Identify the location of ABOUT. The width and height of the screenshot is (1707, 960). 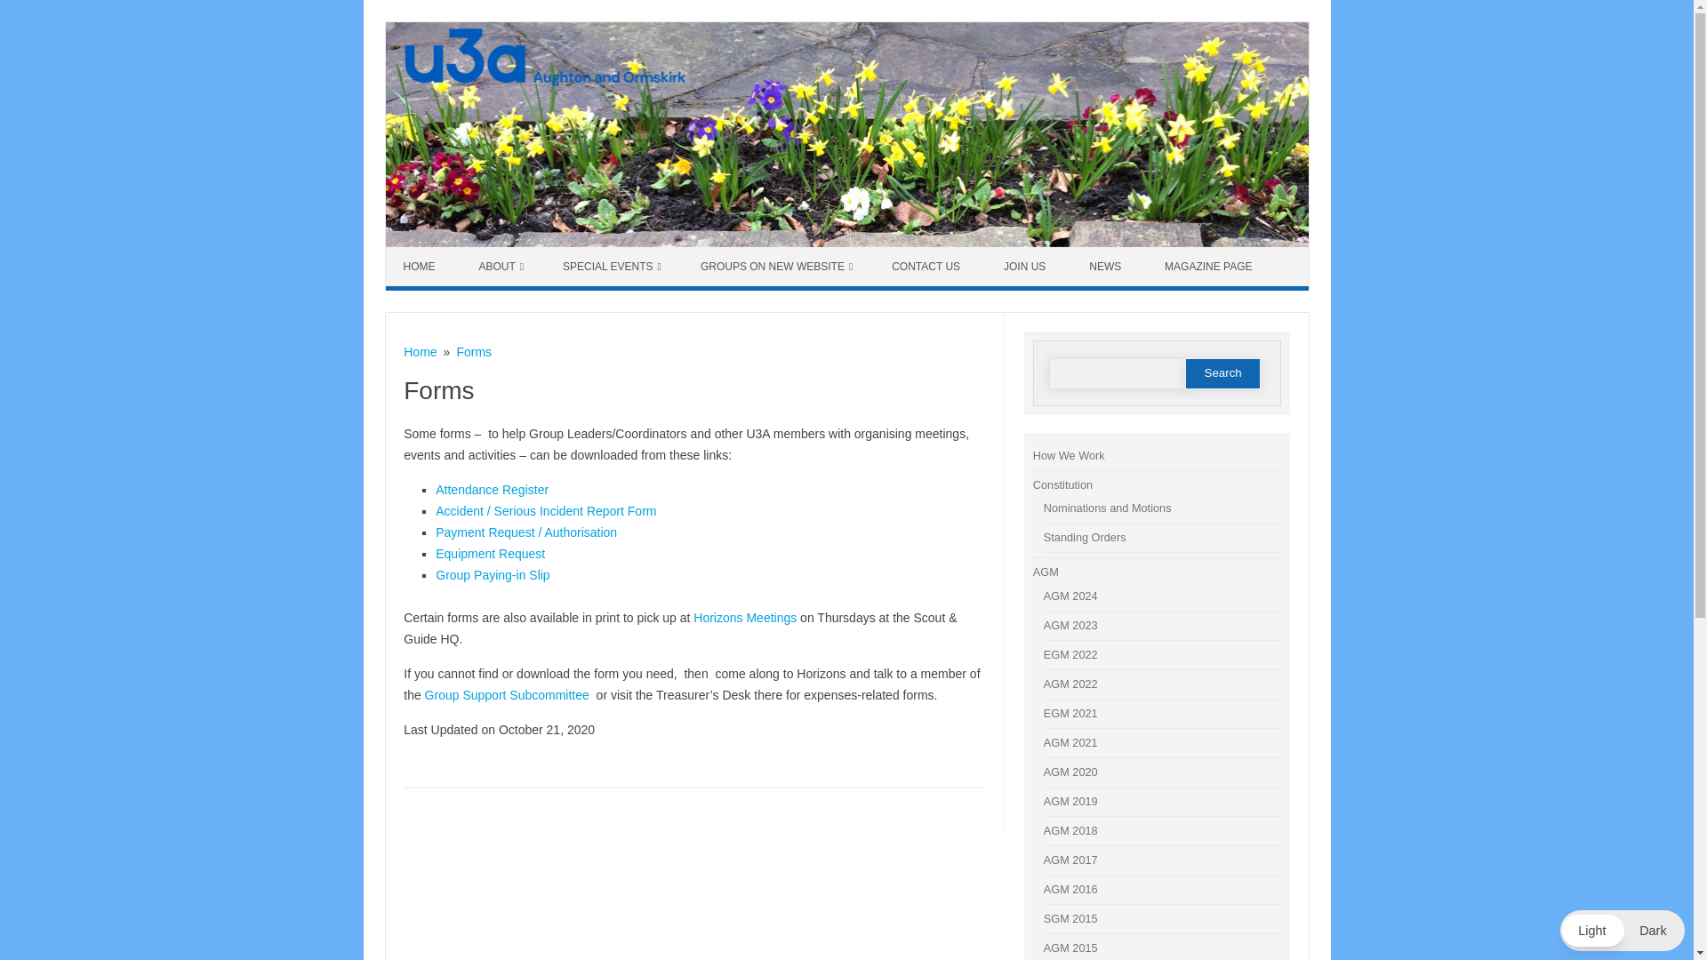
(501, 266).